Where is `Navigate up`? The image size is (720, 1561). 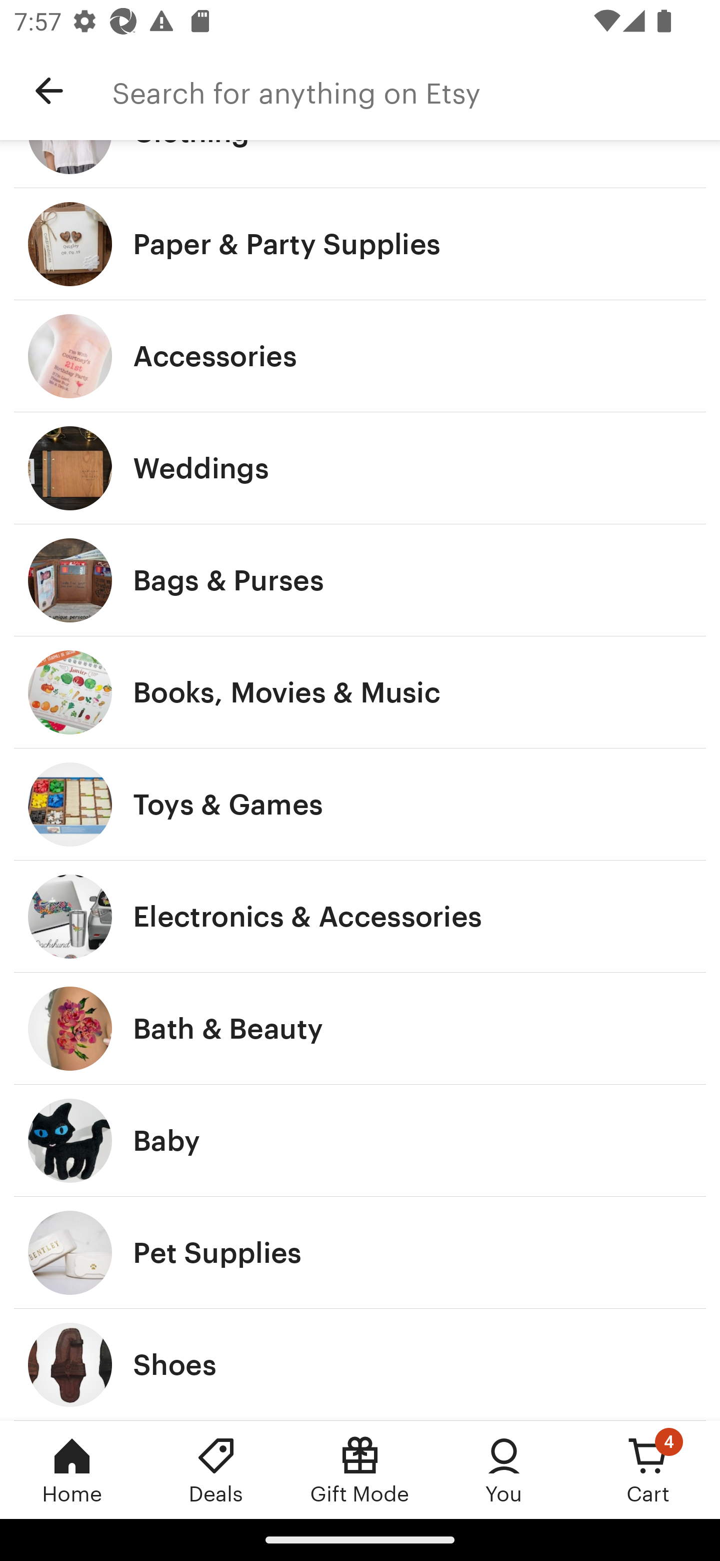
Navigate up is located at coordinates (49, 91).